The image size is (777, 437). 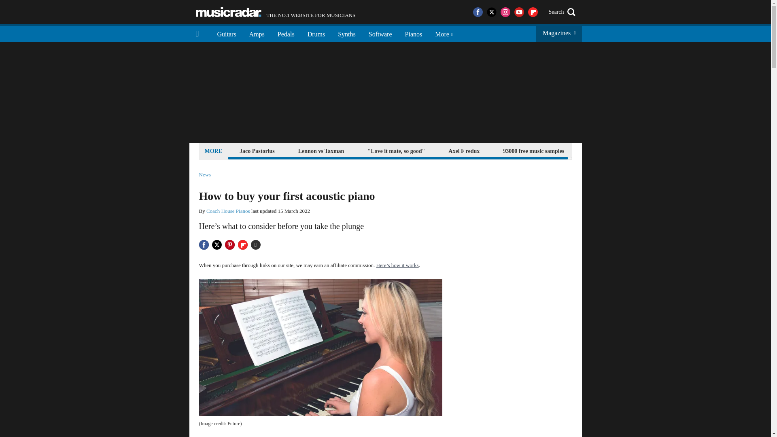 What do you see at coordinates (228, 12) in the screenshot?
I see `Music Radar` at bounding box center [228, 12].